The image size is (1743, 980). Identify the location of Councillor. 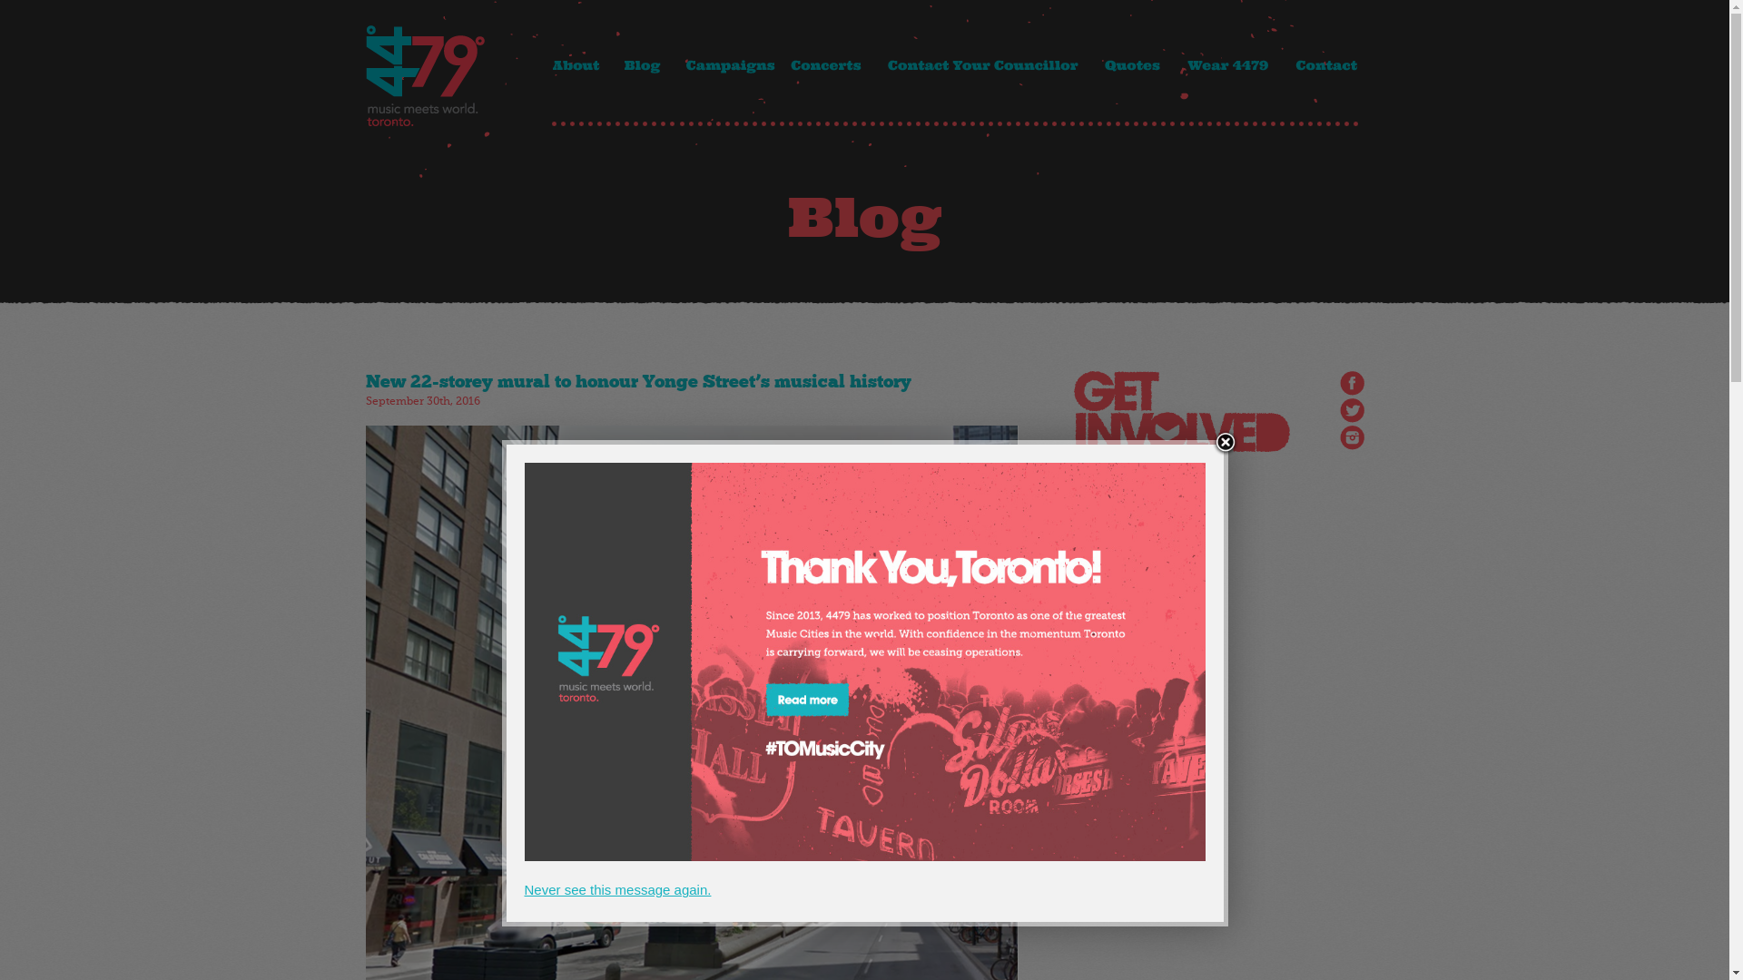
(988, 65).